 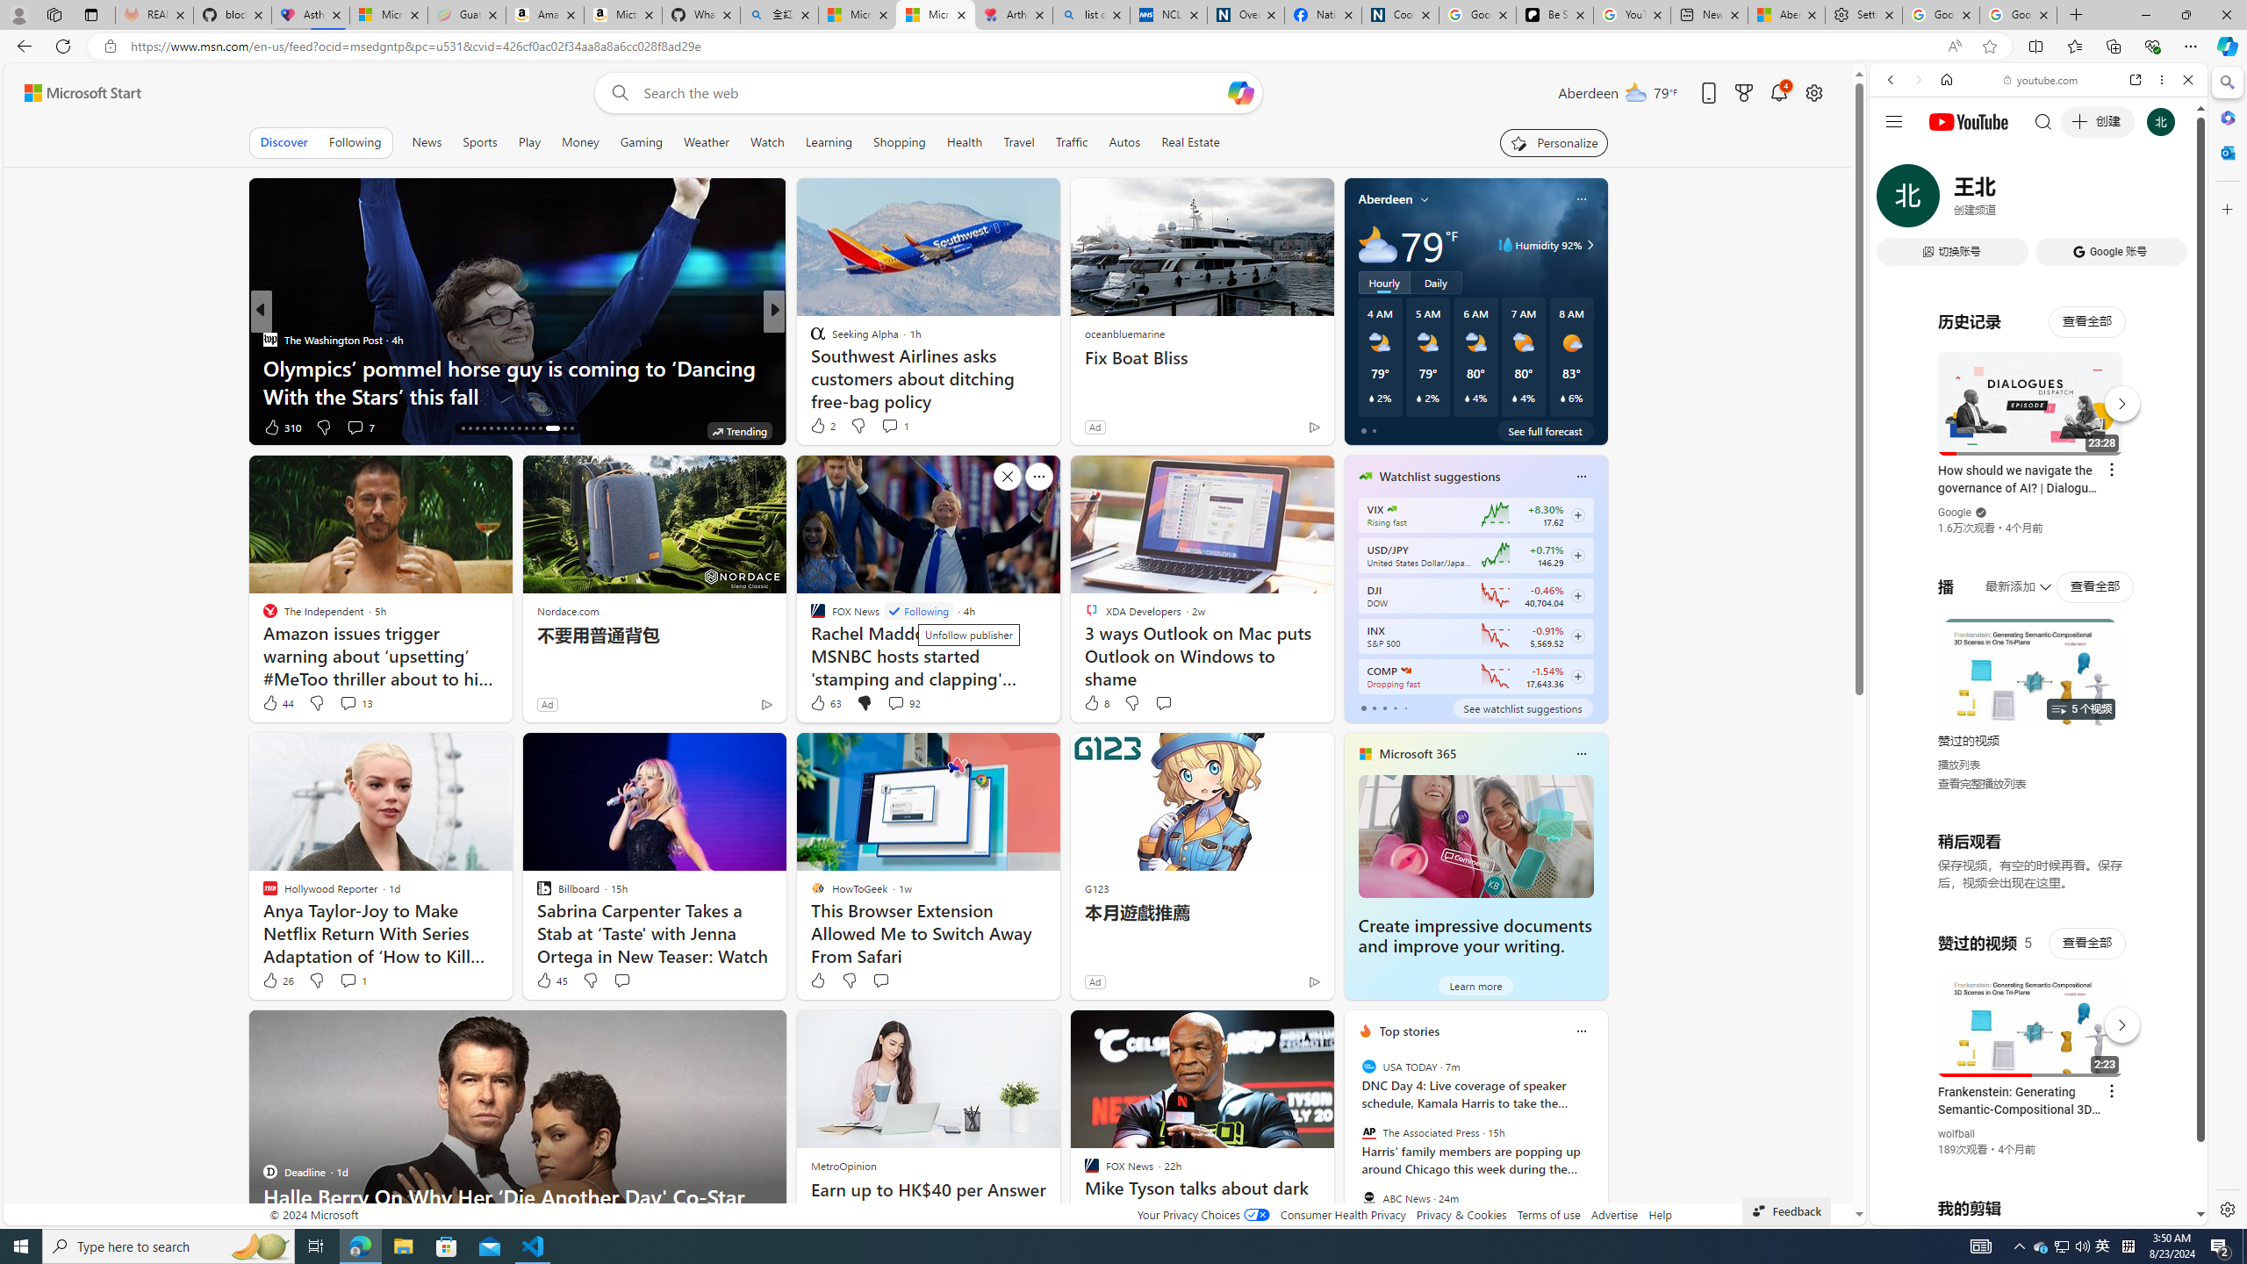 What do you see at coordinates (1461, 1215) in the screenshot?
I see `Privacy & Cookies` at bounding box center [1461, 1215].